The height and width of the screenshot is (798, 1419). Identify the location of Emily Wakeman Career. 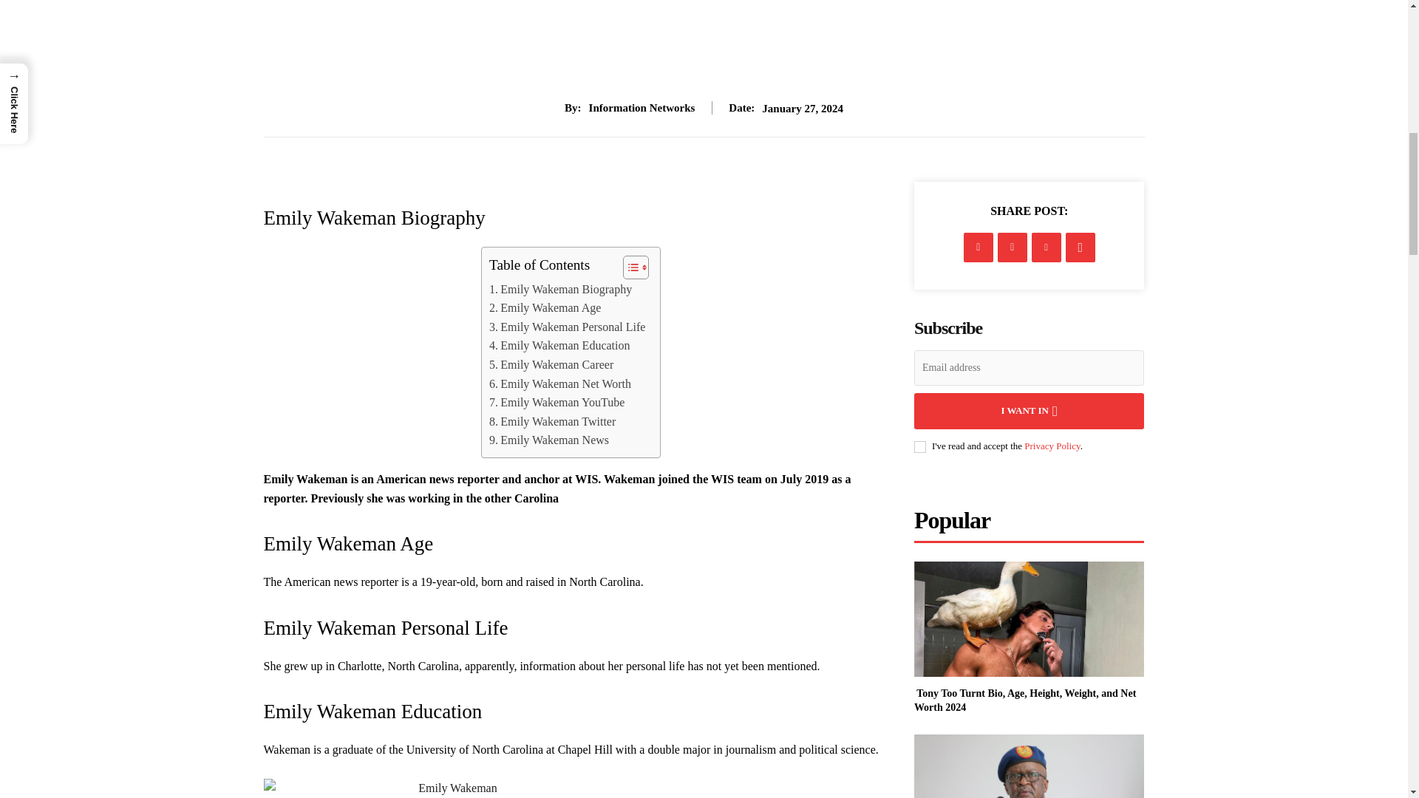
(551, 364).